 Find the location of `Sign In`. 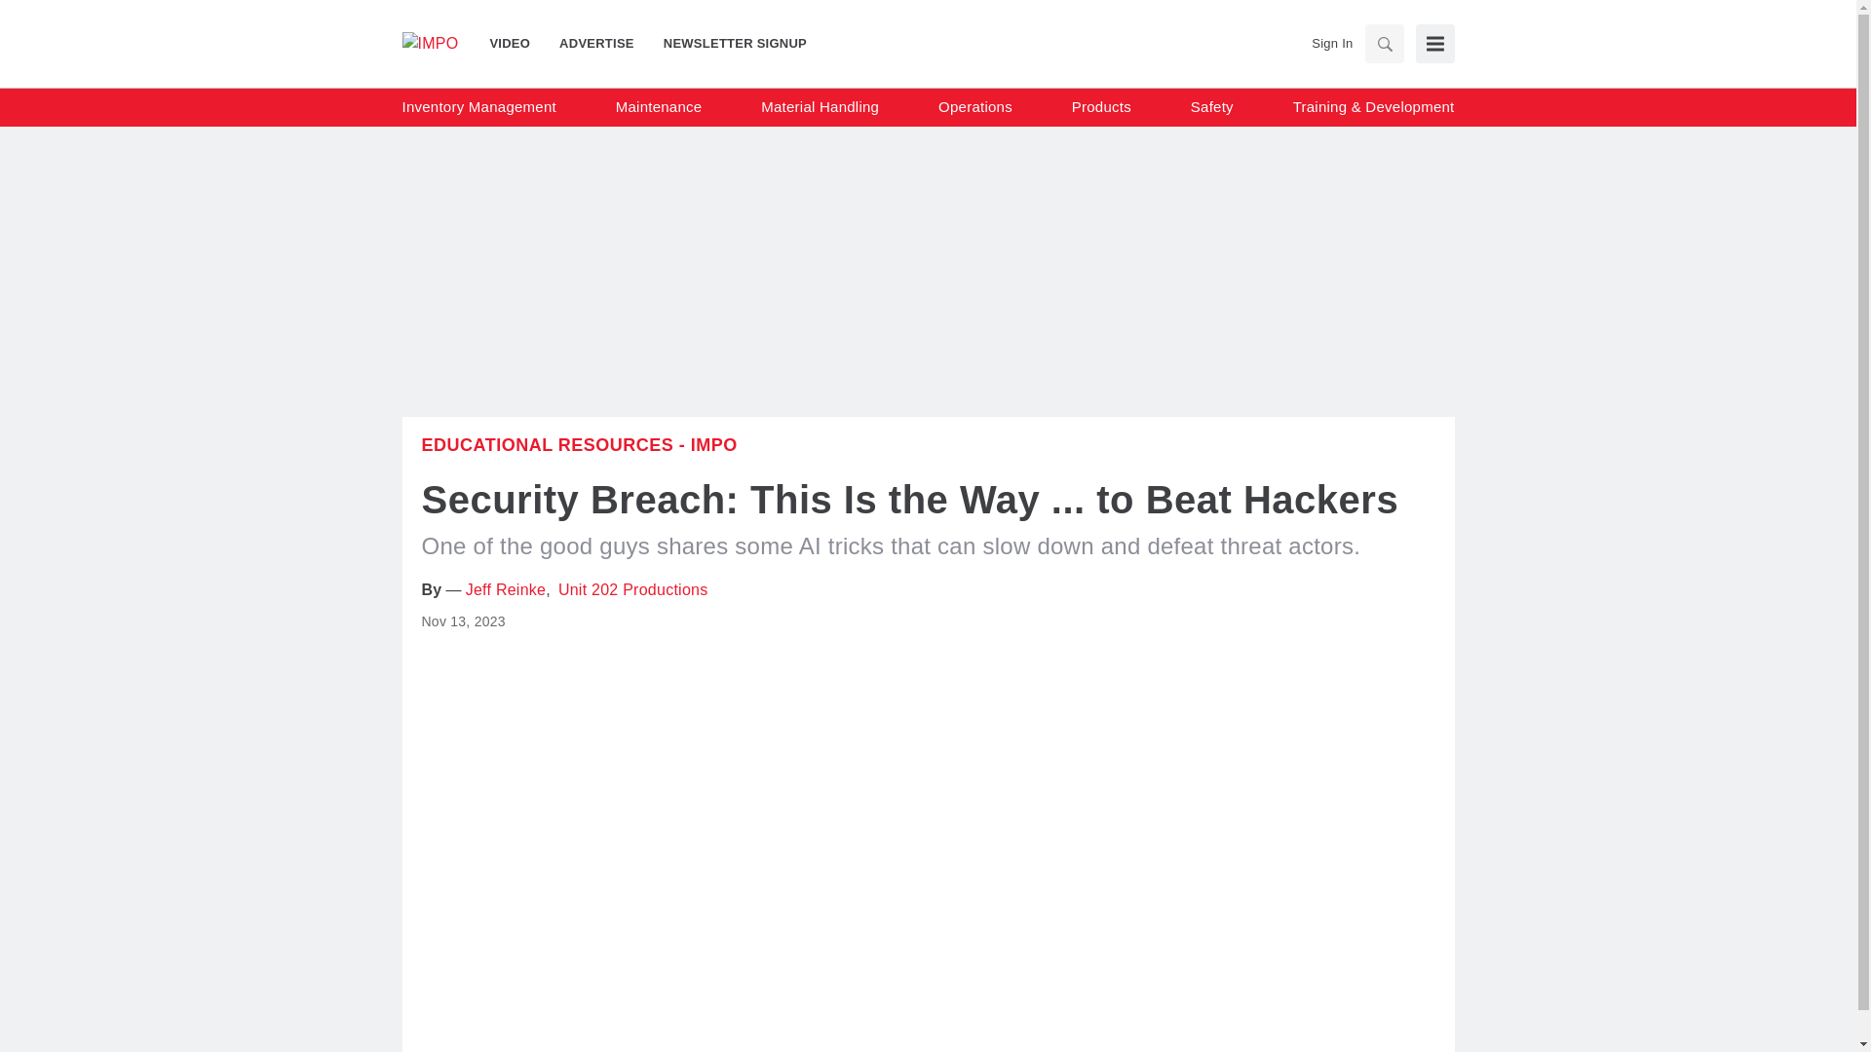

Sign In is located at coordinates (1331, 43).